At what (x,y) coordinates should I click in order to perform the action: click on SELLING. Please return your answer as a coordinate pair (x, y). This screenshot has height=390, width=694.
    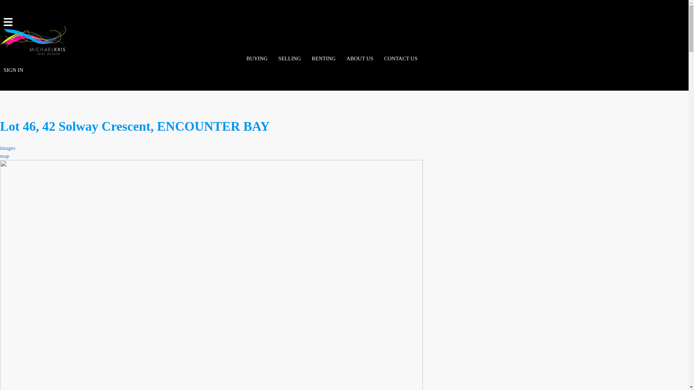
    Looking at the image, I should click on (290, 58).